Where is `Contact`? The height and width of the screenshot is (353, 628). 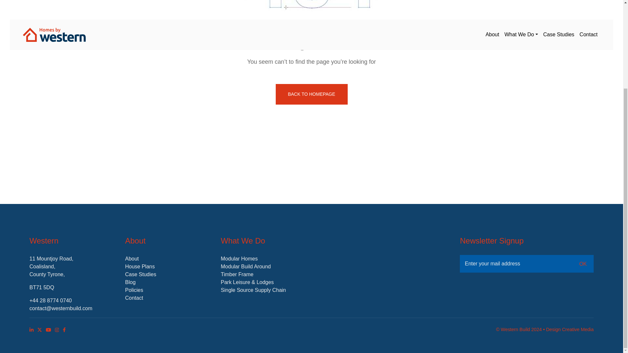 Contact is located at coordinates (134, 298).